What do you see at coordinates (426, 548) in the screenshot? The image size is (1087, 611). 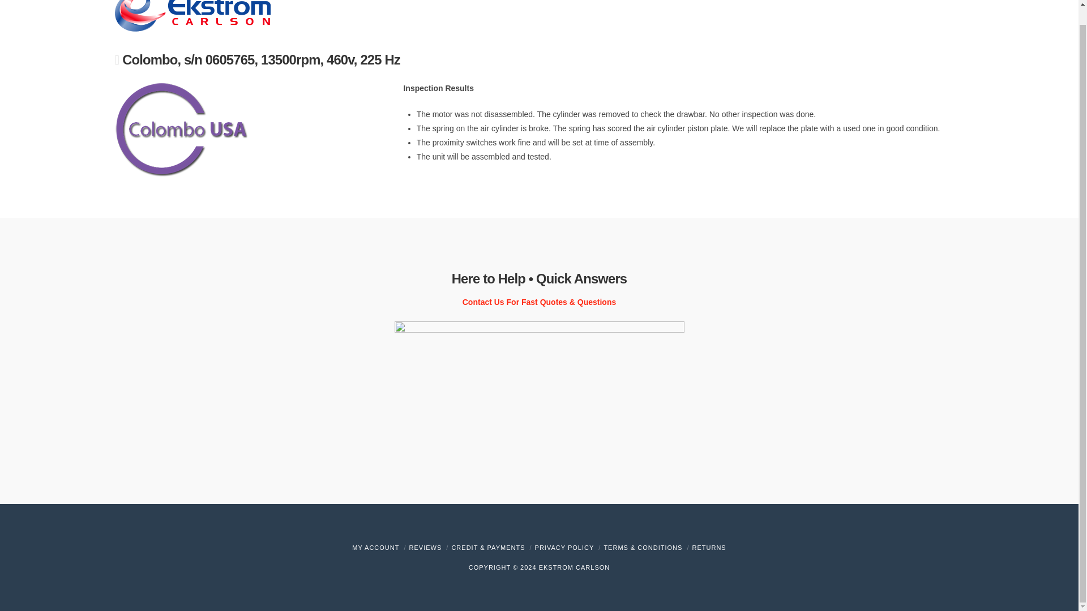 I see `what customers are saying` at bounding box center [426, 548].